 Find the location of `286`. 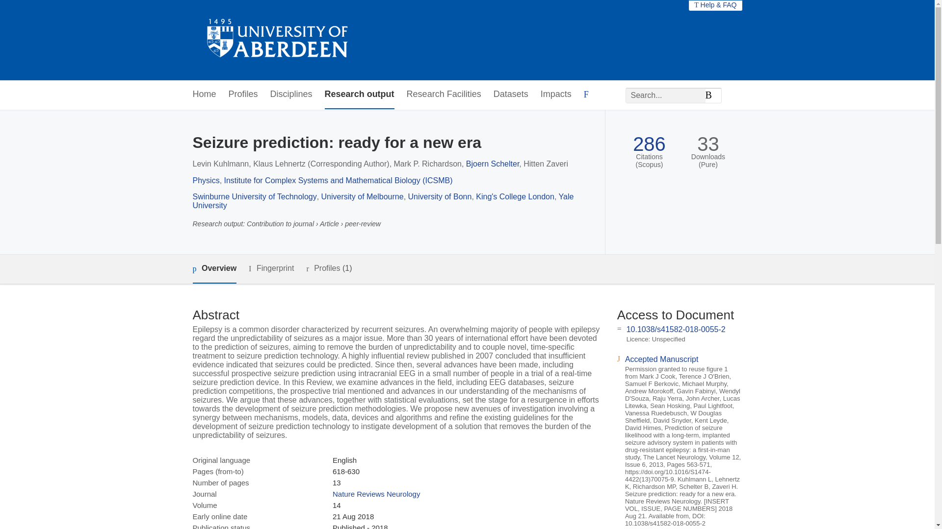

286 is located at coordinates (650, 144).